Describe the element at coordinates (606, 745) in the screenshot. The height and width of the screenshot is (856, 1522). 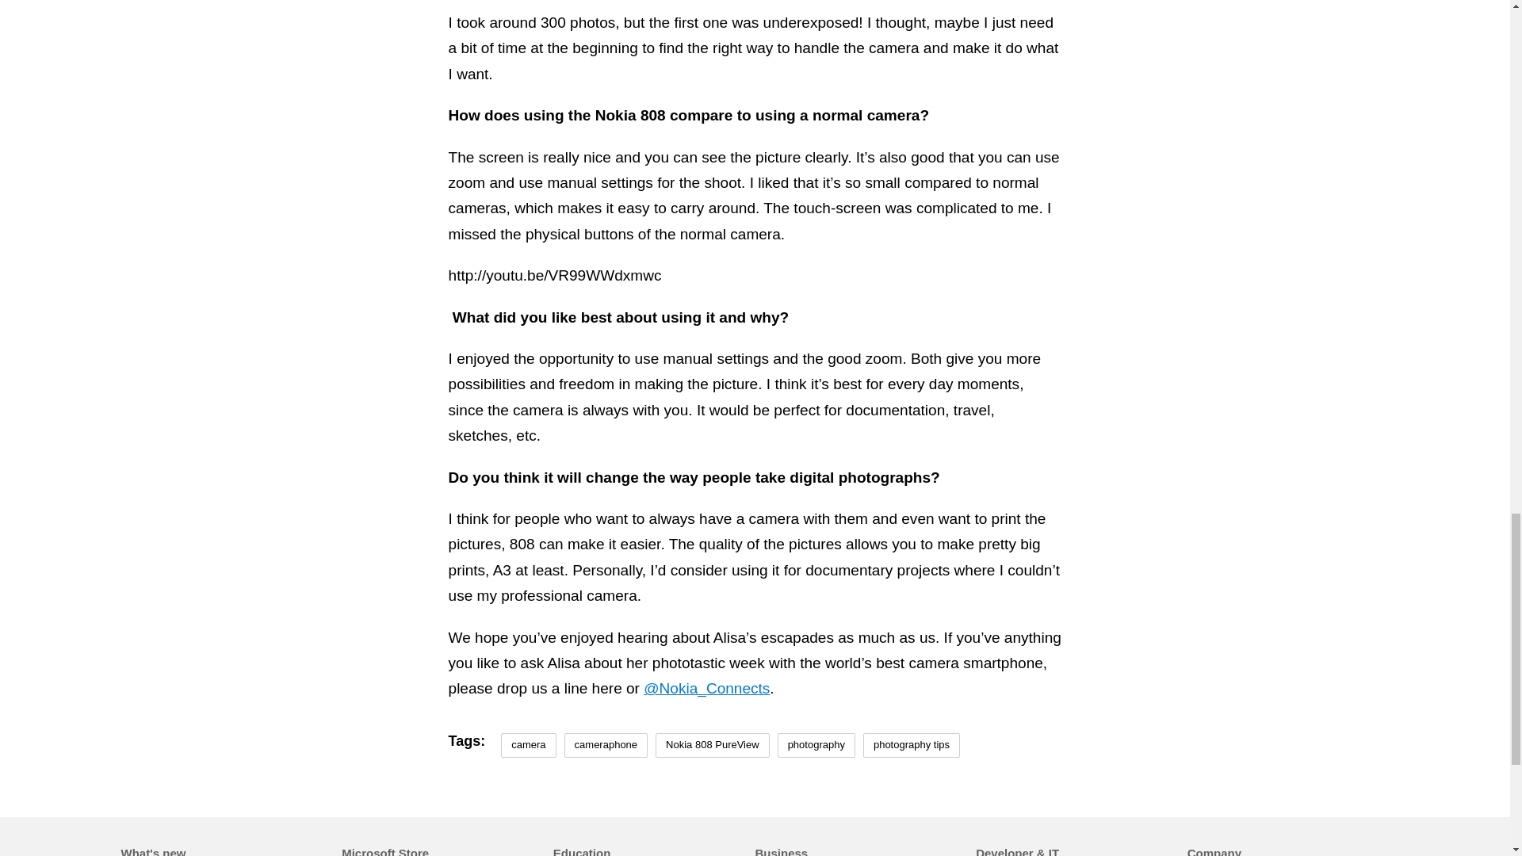
I see `cameraphone Tag` at that location.